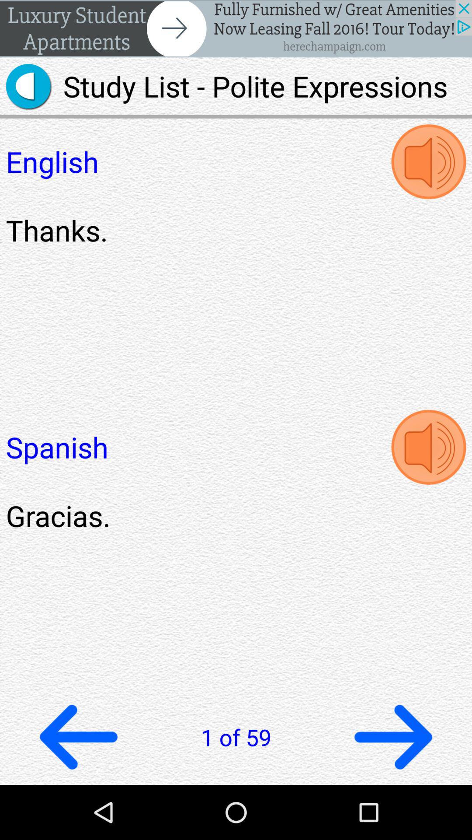 This screenshot has width=472, height=840. What do you see at coordinates (79, 737) in the screenshot?
I see `go back` at bounding box center [79, 737].